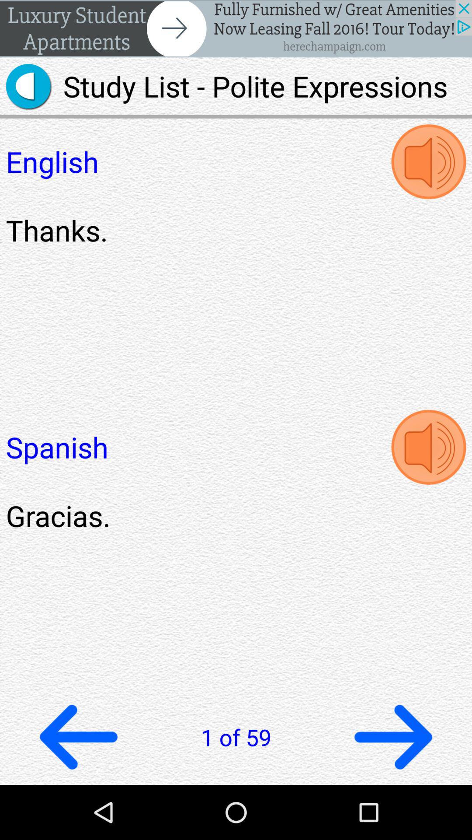 This screenshot has width=472, height=840. What do you see at coordinates (79, 737) in the screenshot?
I see `go back` at bounding box center [79, 737].